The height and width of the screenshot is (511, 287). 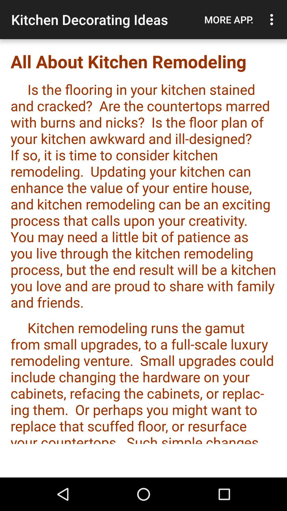 I want to click on scroll until more app. item, so click(x=229, y=19).